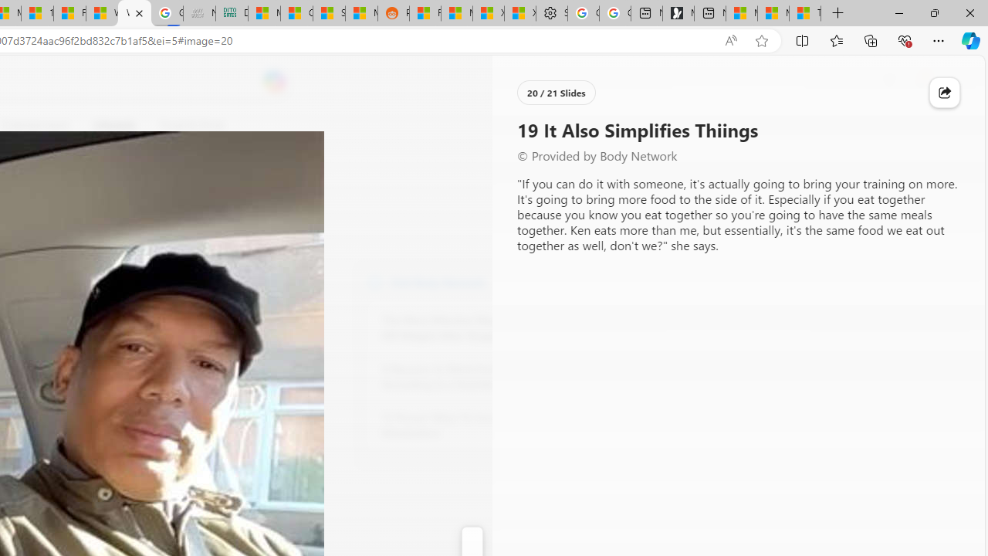 The height and width of the screenshot is (556, 988). Describe the element at coordinates (275, 81) in the screenshot. I see `Open Copilot` at that location.